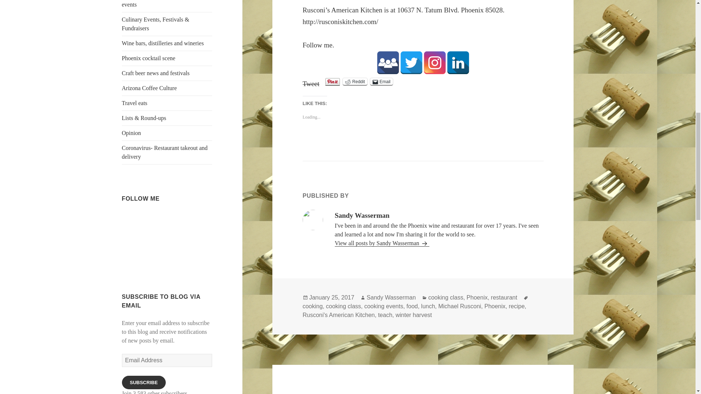 Image resolution: width=701 pixels, height=394 pixels. Describe the element at coordinates (141, 218) in the screenshot. I see `Facebook` at that location.